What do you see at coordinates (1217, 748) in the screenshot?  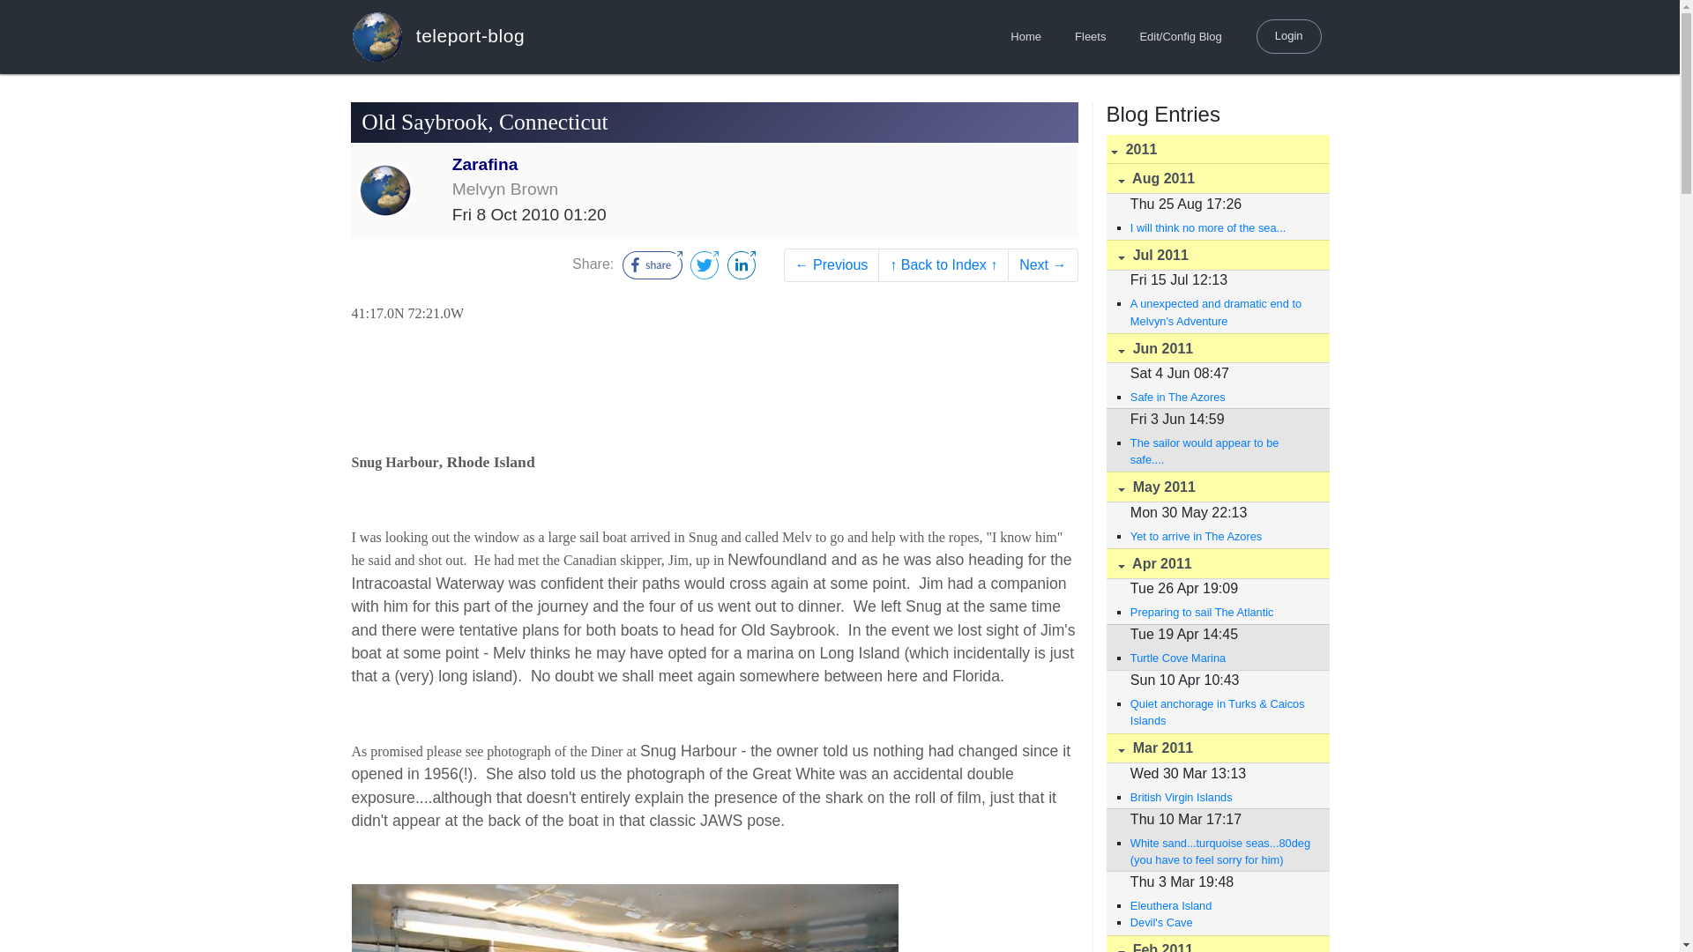 I see `Mar 2011` at bounding box center [1217, 748].